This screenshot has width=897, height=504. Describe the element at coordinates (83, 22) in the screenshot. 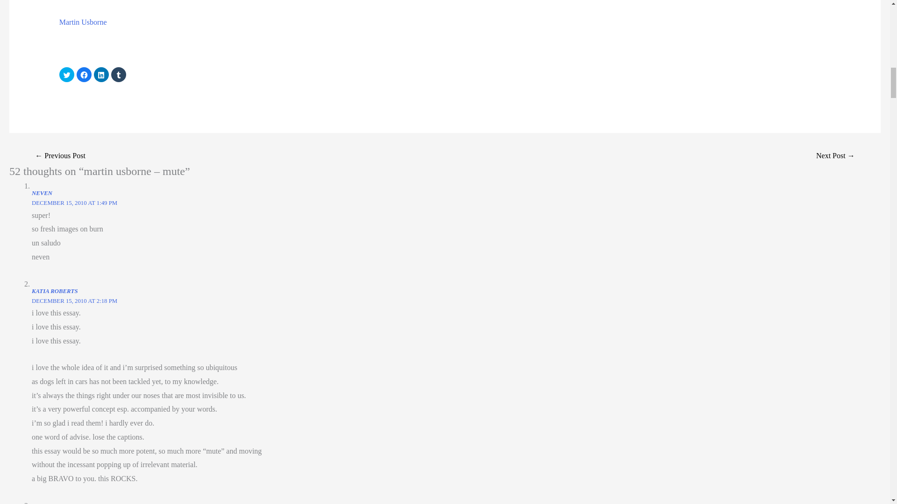

I see `Martin Usborne` at that location.